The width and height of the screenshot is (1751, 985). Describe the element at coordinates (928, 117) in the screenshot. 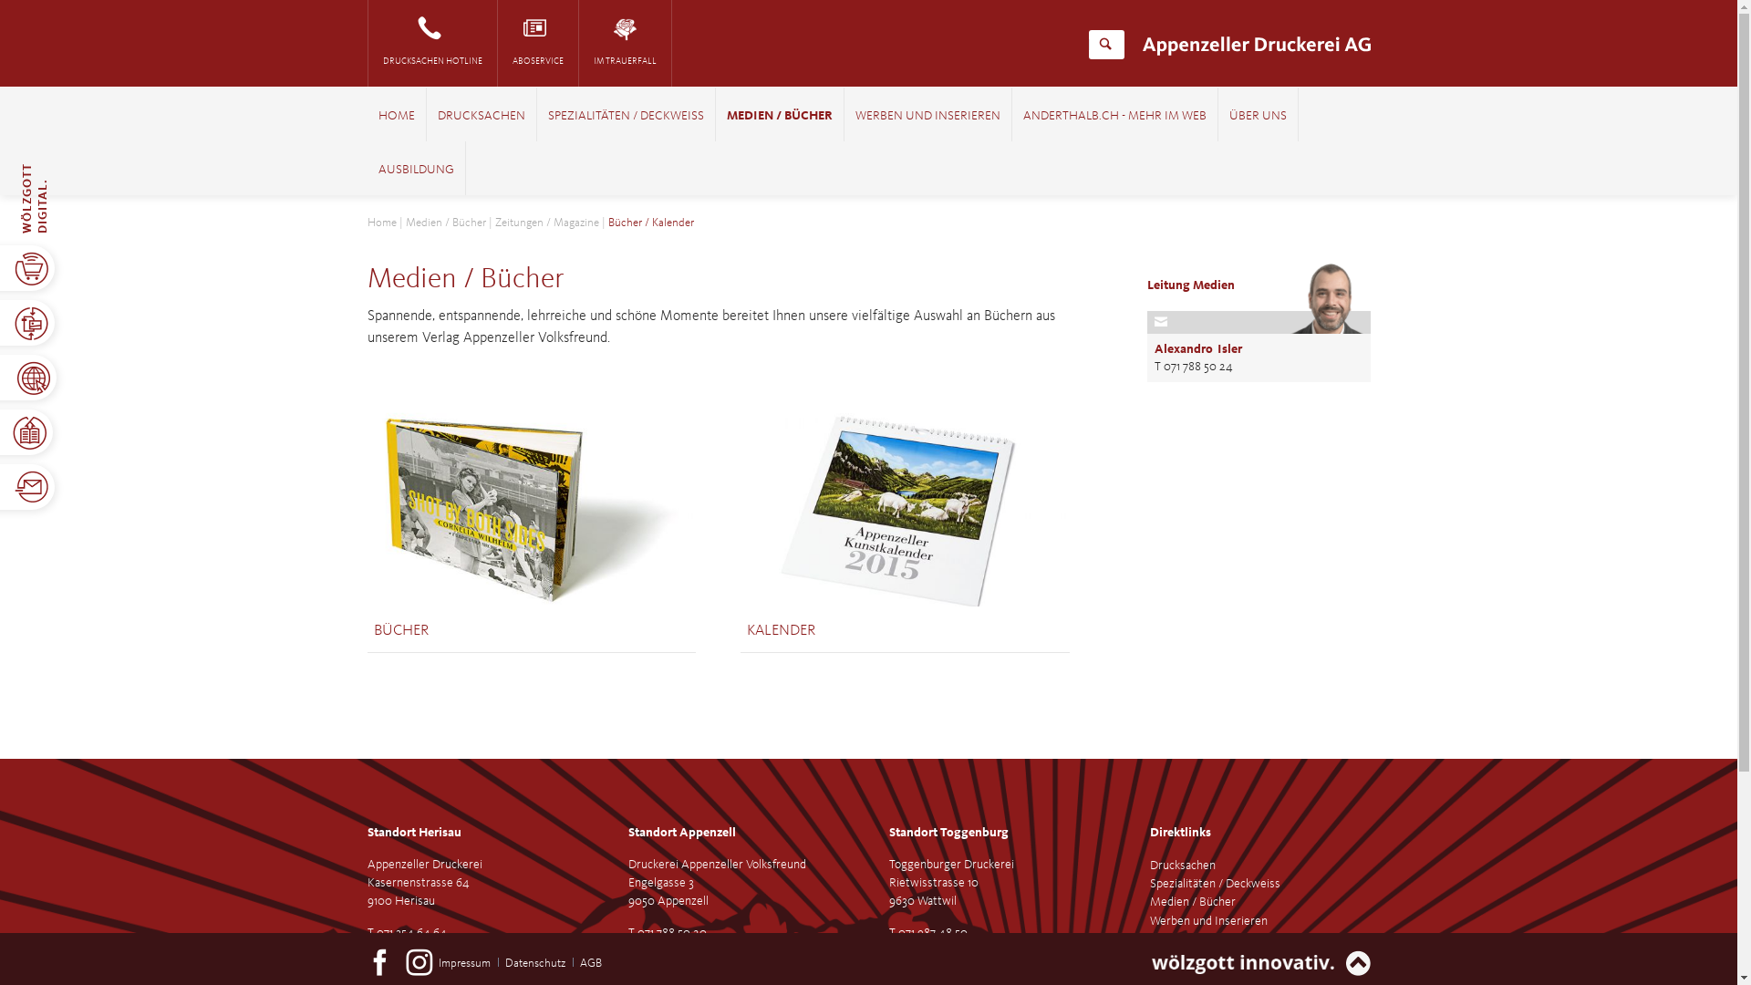

I see `WERBEN UND INSERIEREN` at that location.